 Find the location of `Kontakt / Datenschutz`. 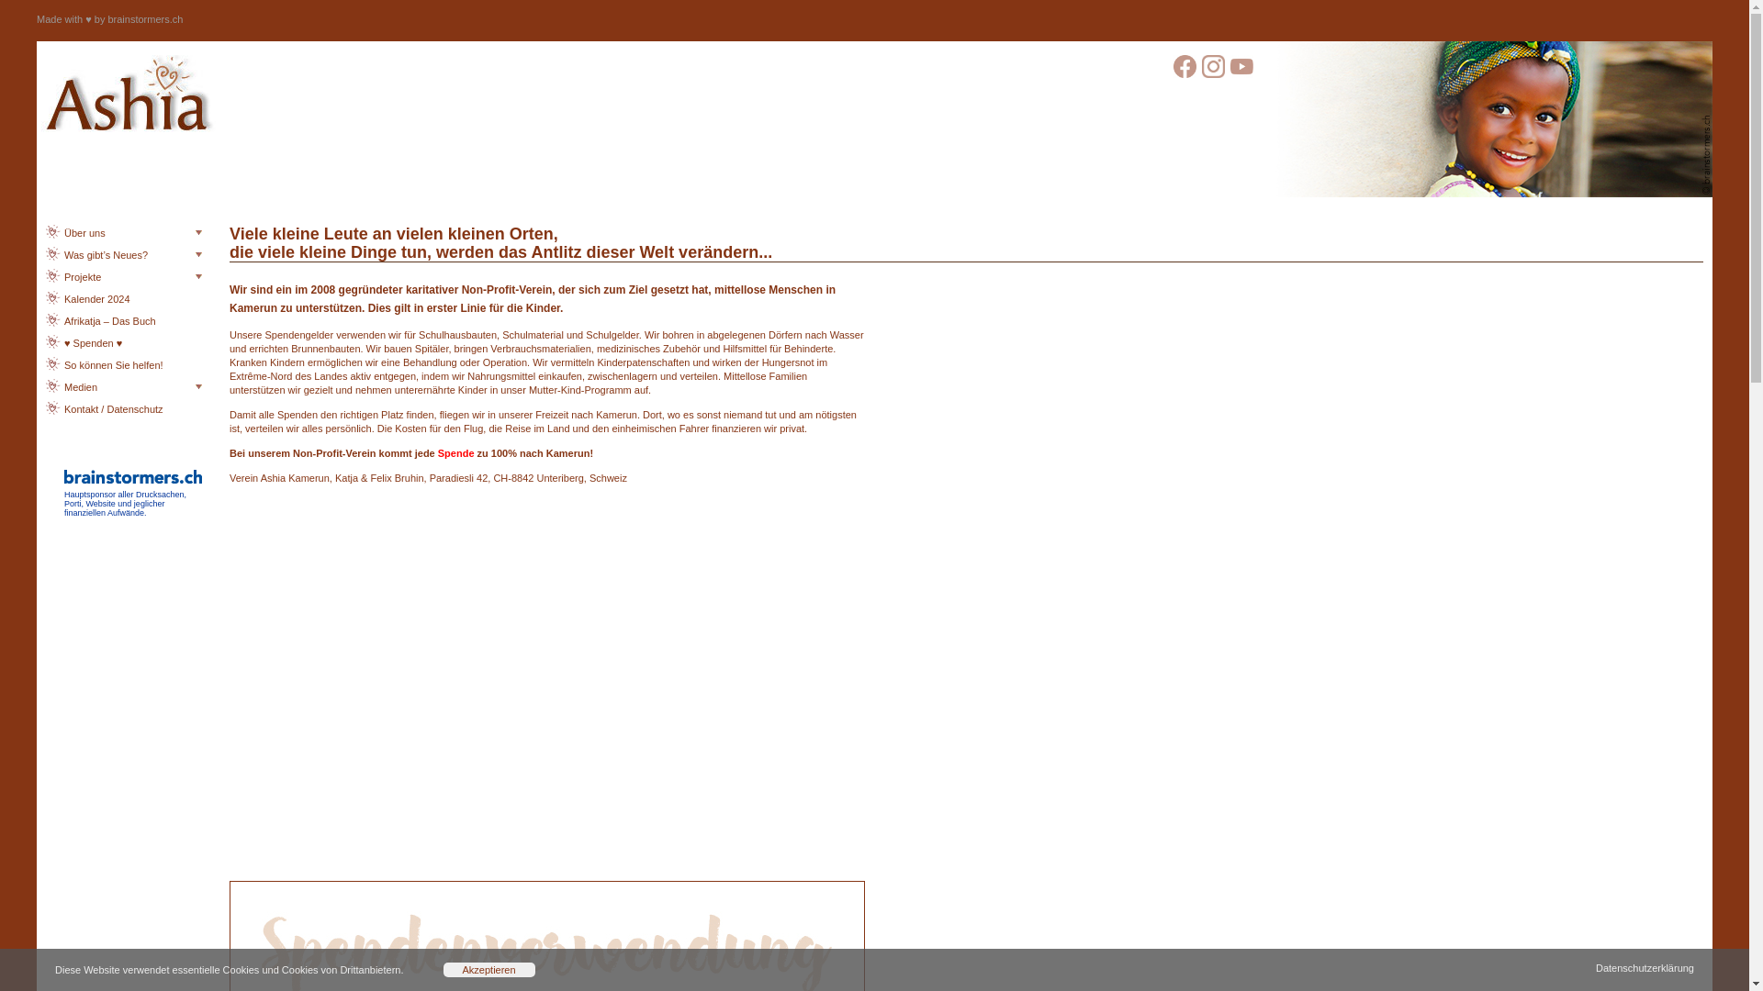

Kontakt / Datenschutz is located at coordinates (119, 404).